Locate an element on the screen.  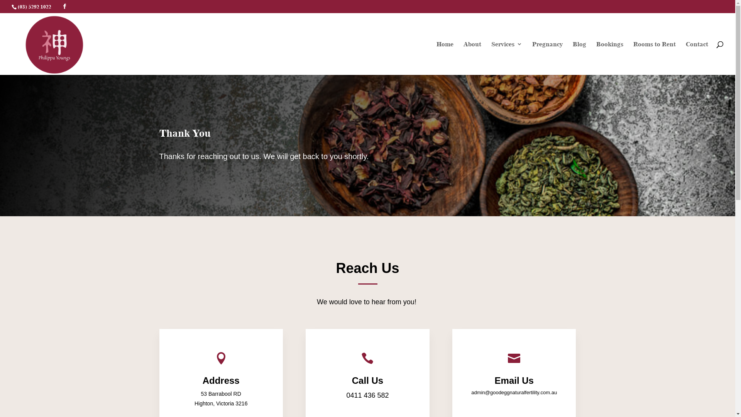
Contact is located at coordinates (697, 58).